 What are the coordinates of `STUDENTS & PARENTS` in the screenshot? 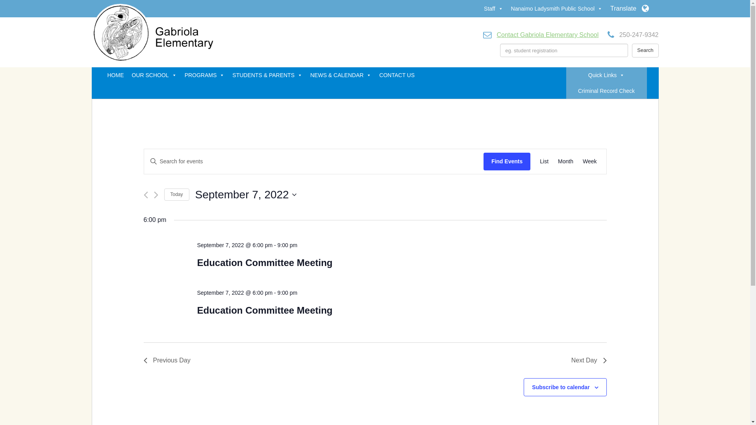 It's located at (267, 75).